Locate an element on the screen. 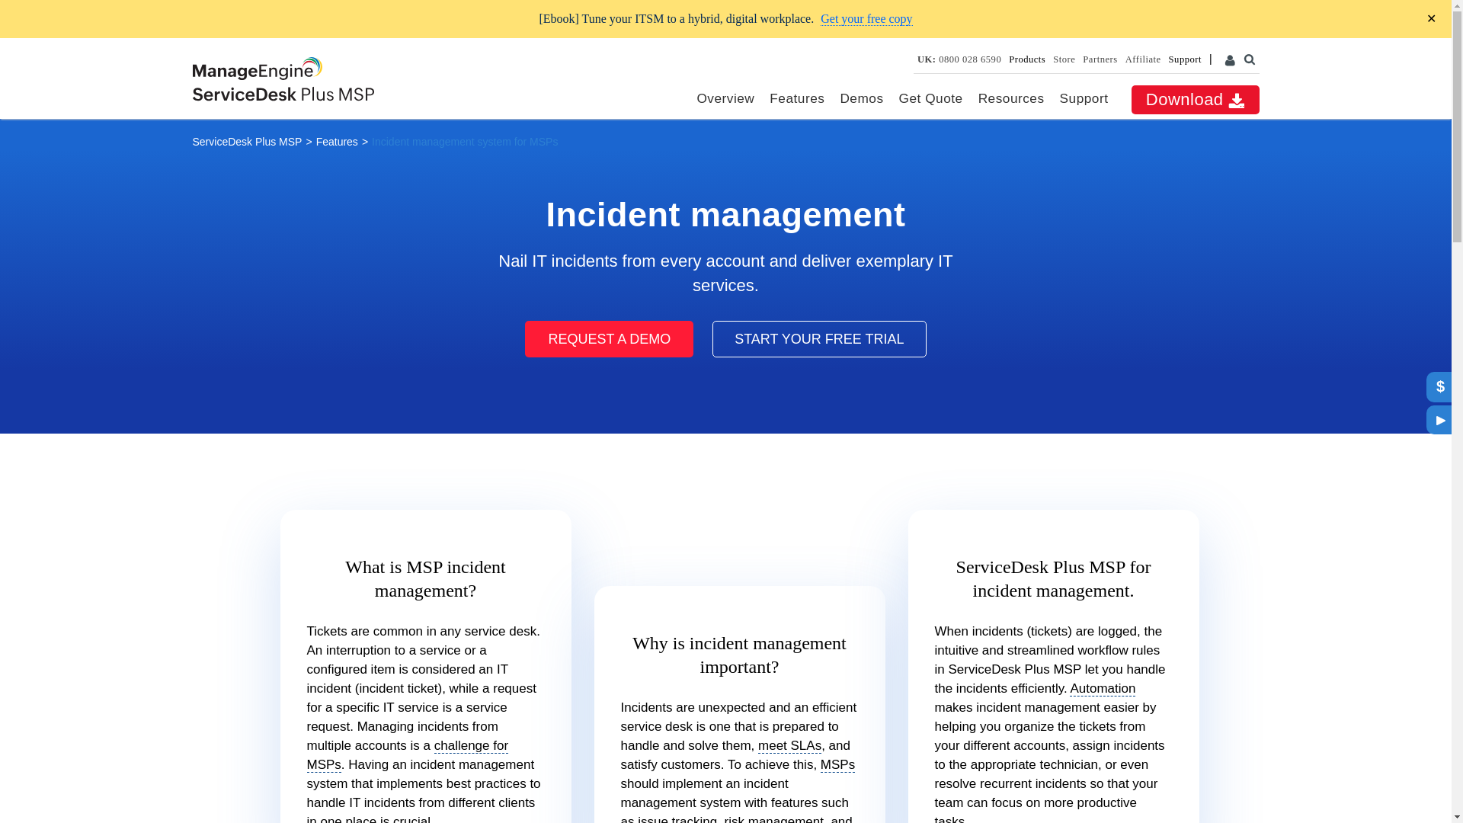  Overview is located at coordinates (725, 98).